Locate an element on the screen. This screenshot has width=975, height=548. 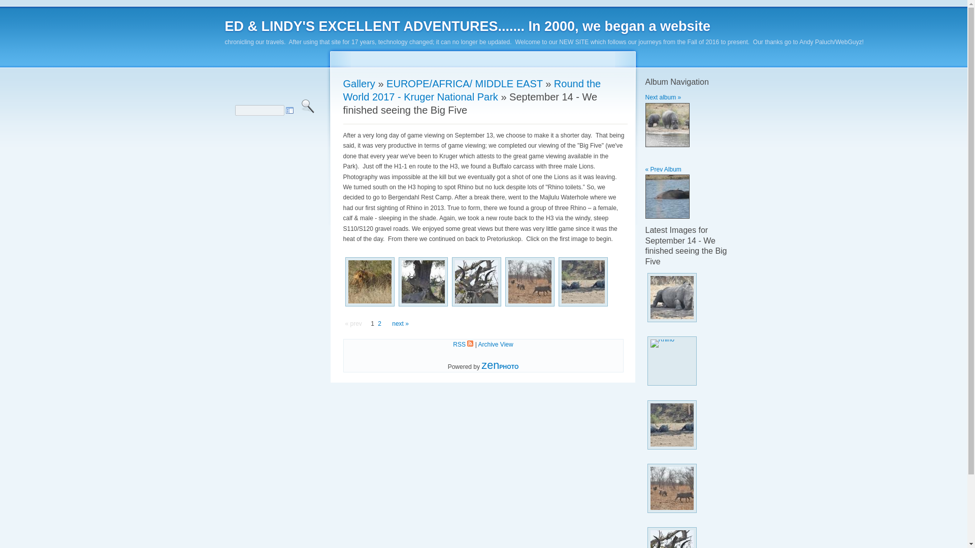
Next album is located at coordinates (667, 123).